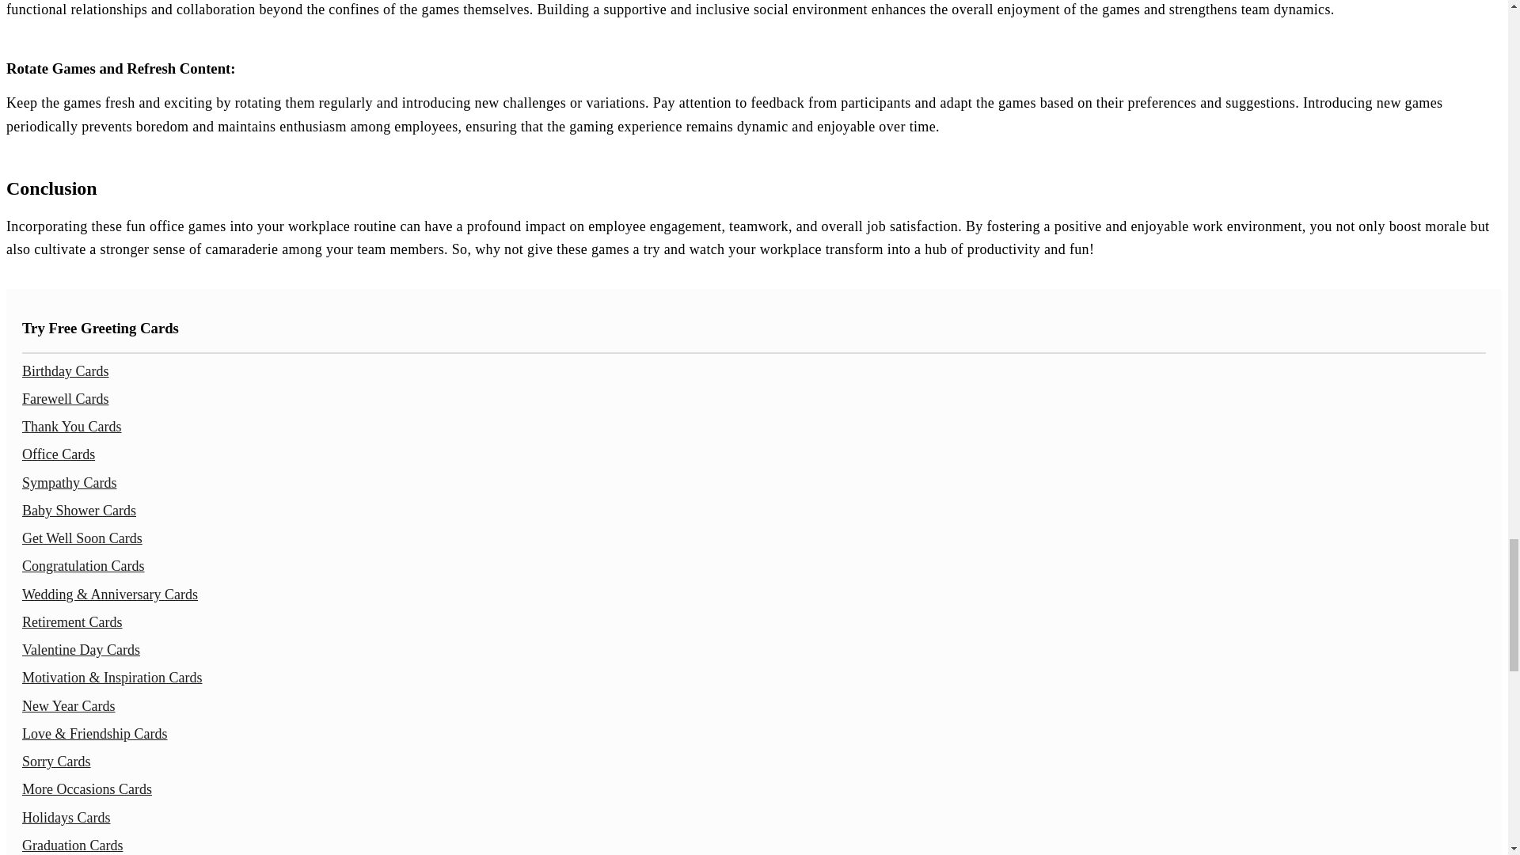  What do you see at coordinates (66, 371) in the screenshot?
I see `Birthday Cards` at bounding box center [66, 371].